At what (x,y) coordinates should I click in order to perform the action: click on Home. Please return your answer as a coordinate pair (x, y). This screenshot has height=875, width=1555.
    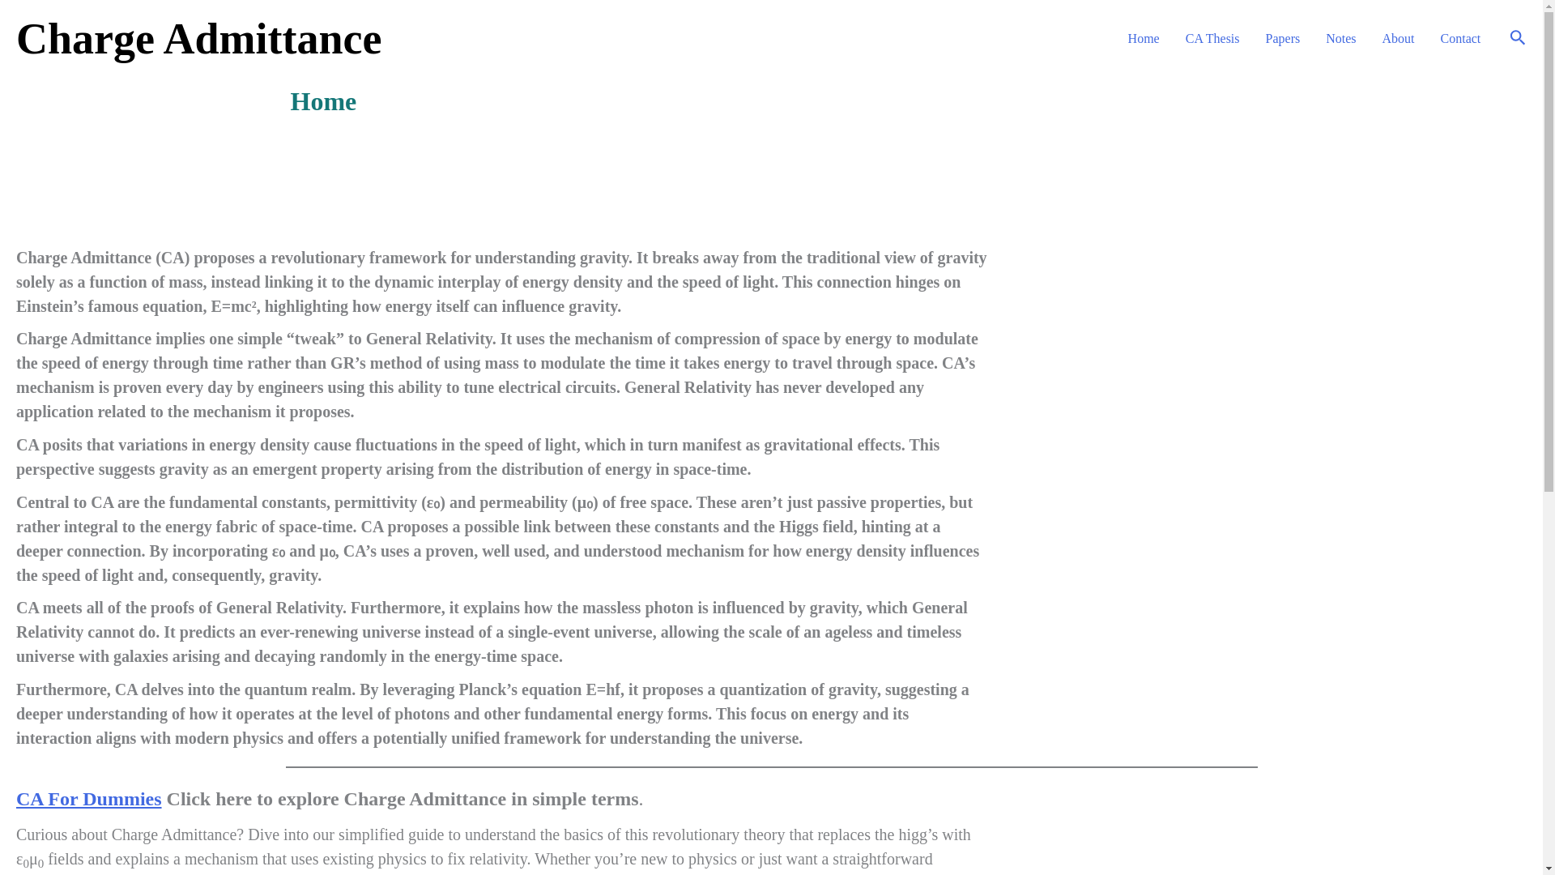
    Looking at the image, I should click on (1144, 38).